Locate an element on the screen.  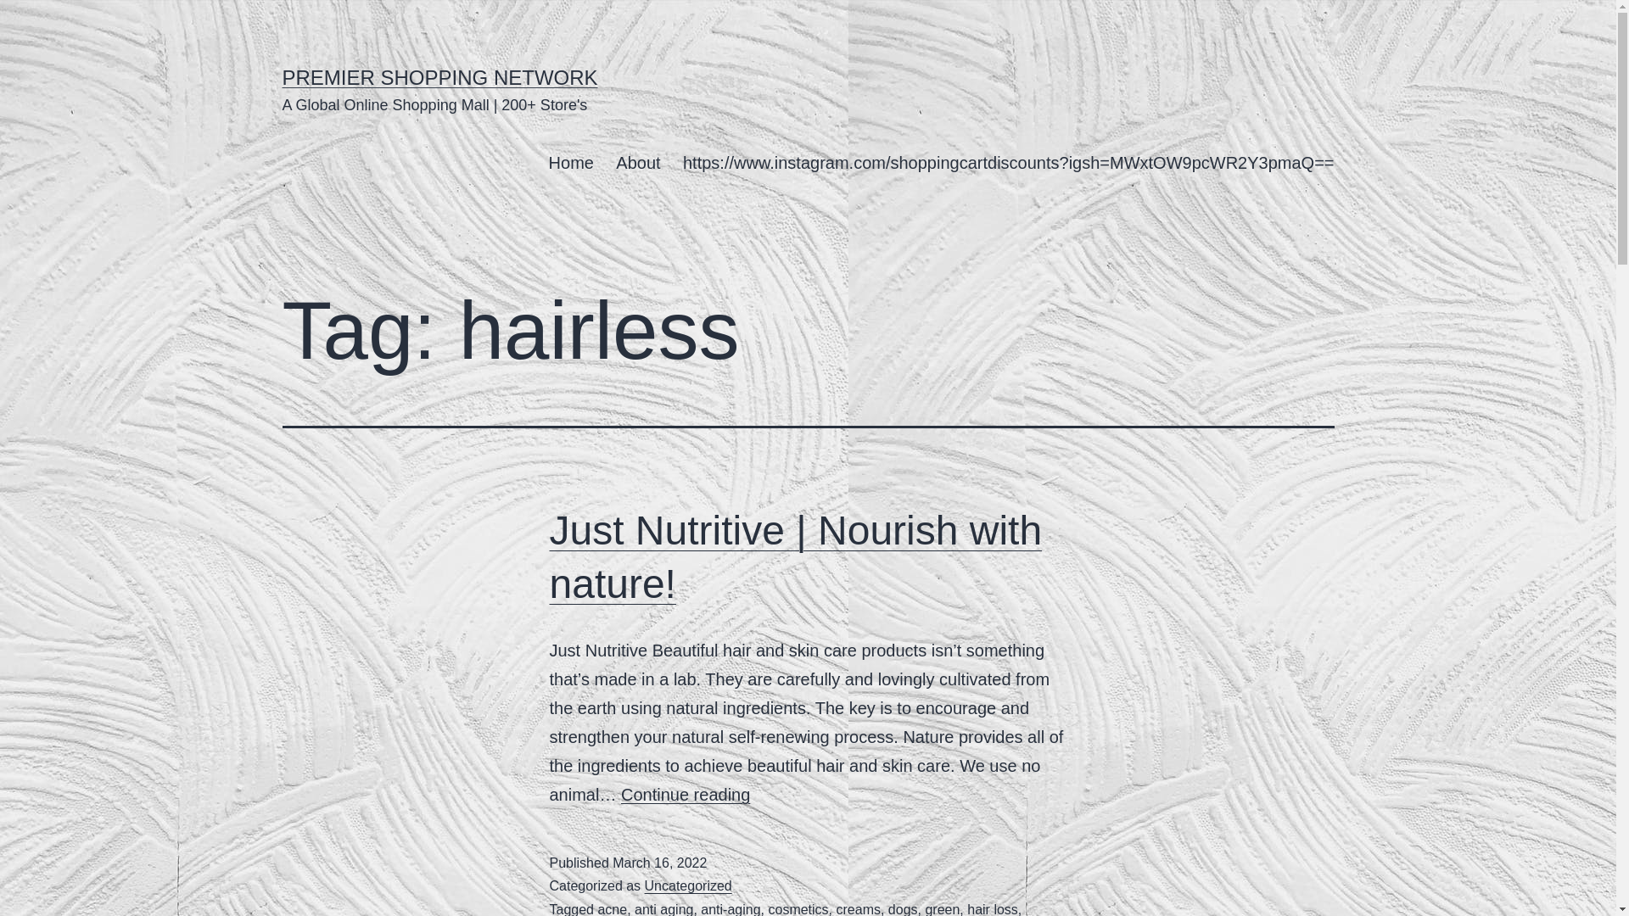
hair loss is located at coordinates (993, 909).